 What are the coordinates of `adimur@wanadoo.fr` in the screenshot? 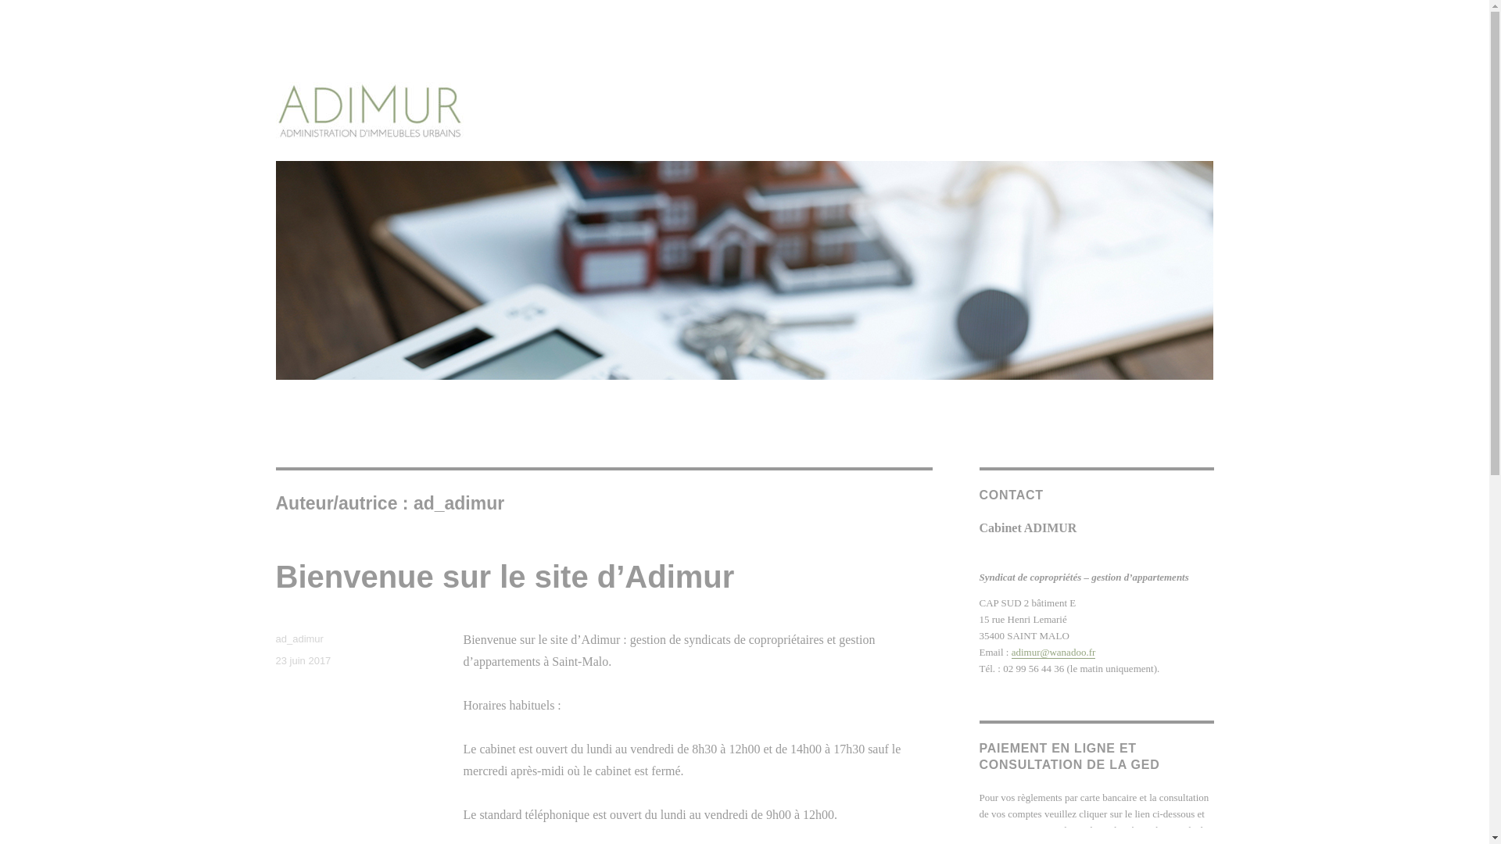 It's located at (1054, 652).